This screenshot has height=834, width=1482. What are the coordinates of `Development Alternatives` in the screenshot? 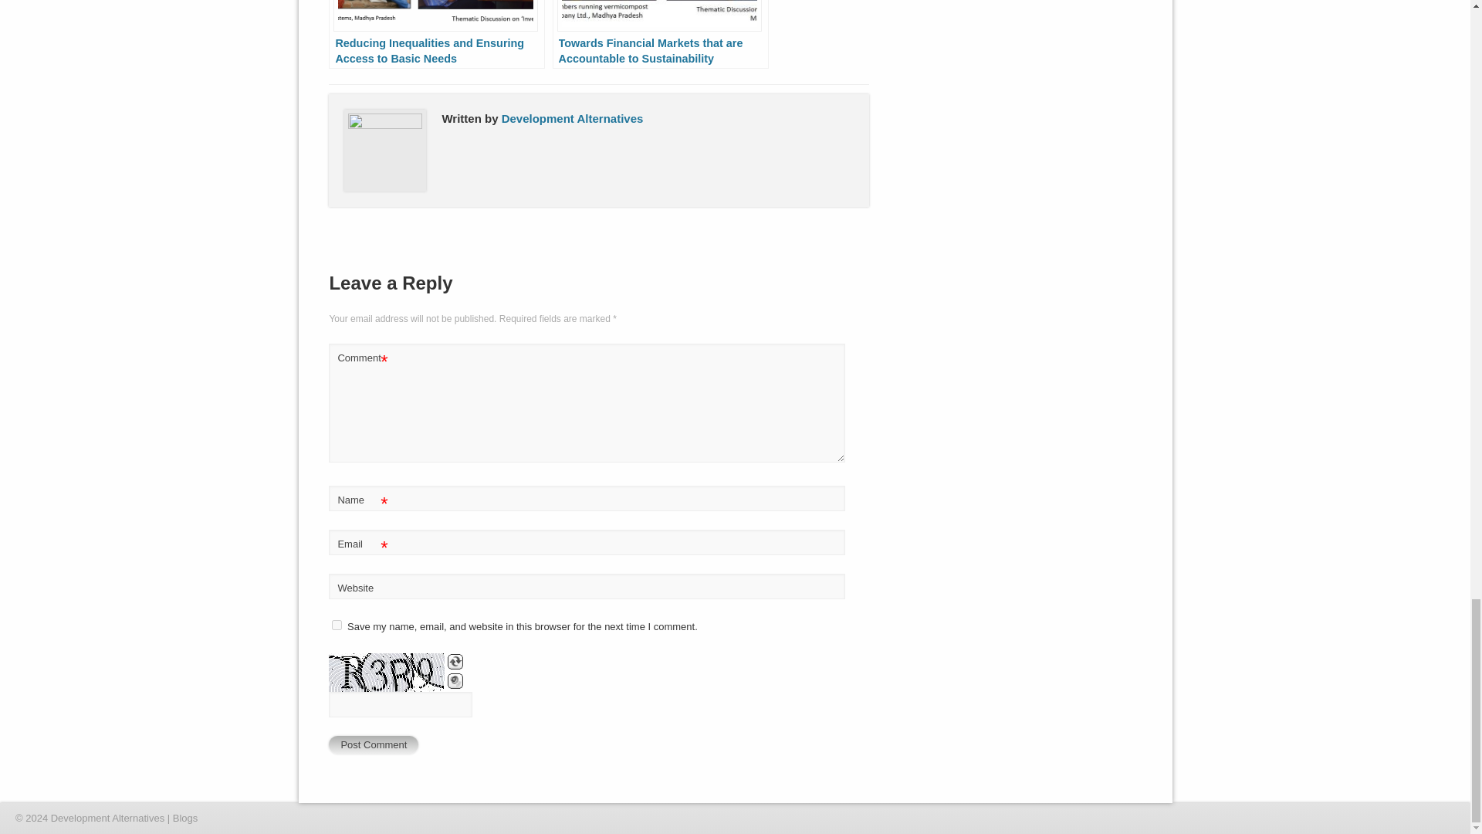 It's located at (573, 118).